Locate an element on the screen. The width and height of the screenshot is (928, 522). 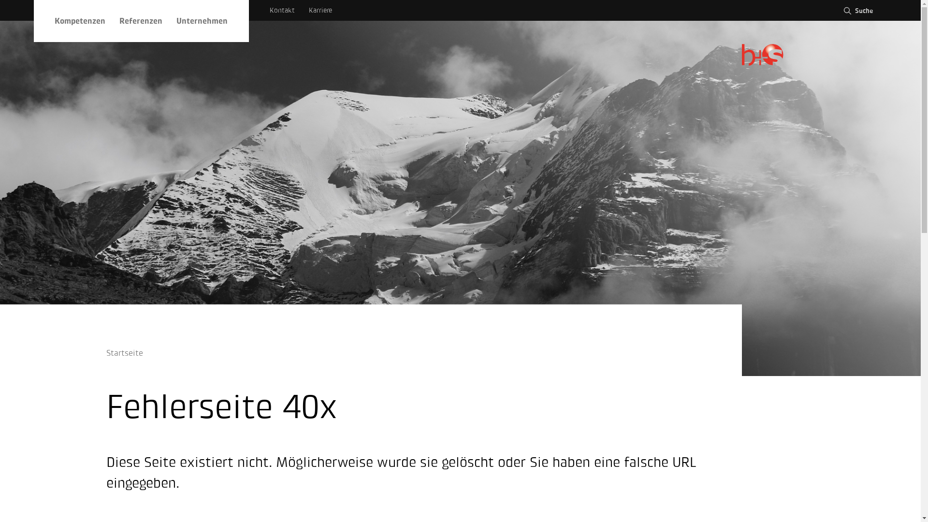
Kompetenzen is located at coordinates (80, 21).